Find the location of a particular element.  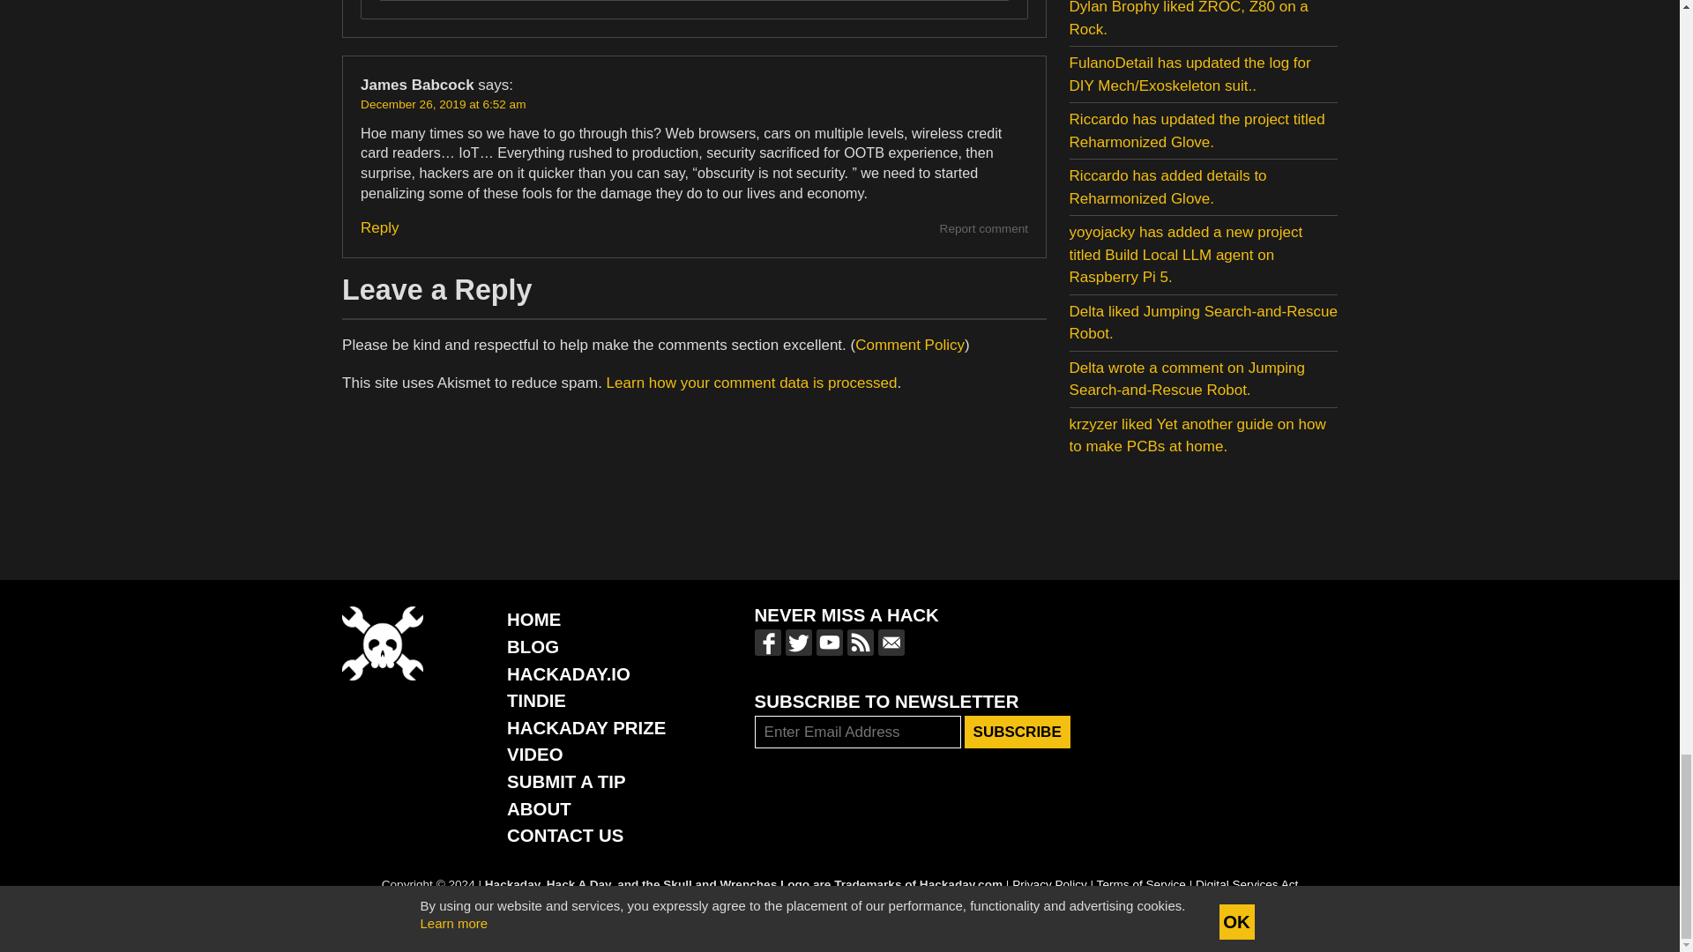

Subscribe is located at coordinates (1018, 732).